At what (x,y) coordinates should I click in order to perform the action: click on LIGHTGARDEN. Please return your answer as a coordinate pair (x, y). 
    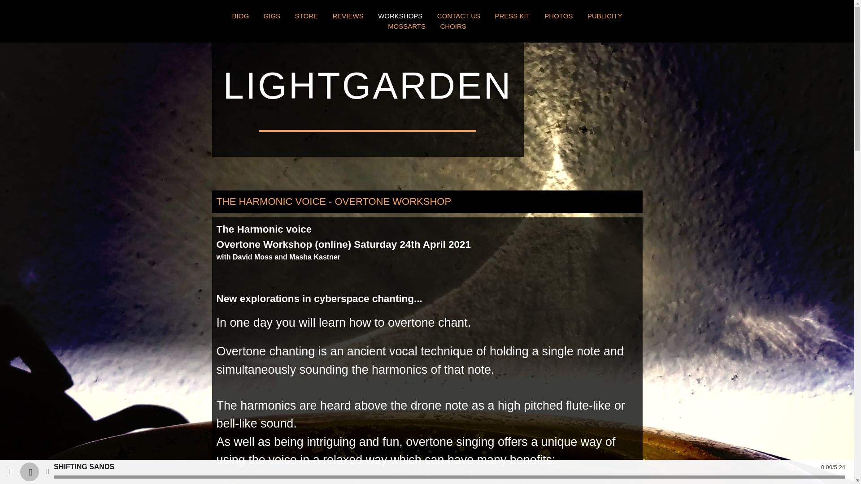
    Looking at the image, I should click on (368, 94).